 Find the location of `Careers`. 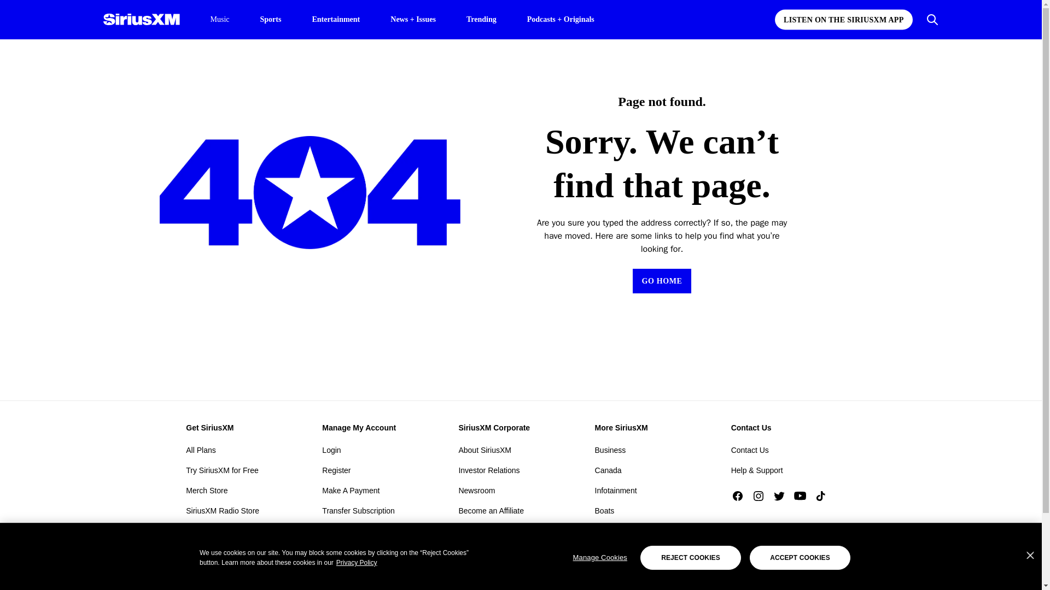

Careers is located at coordinates (471, 571).